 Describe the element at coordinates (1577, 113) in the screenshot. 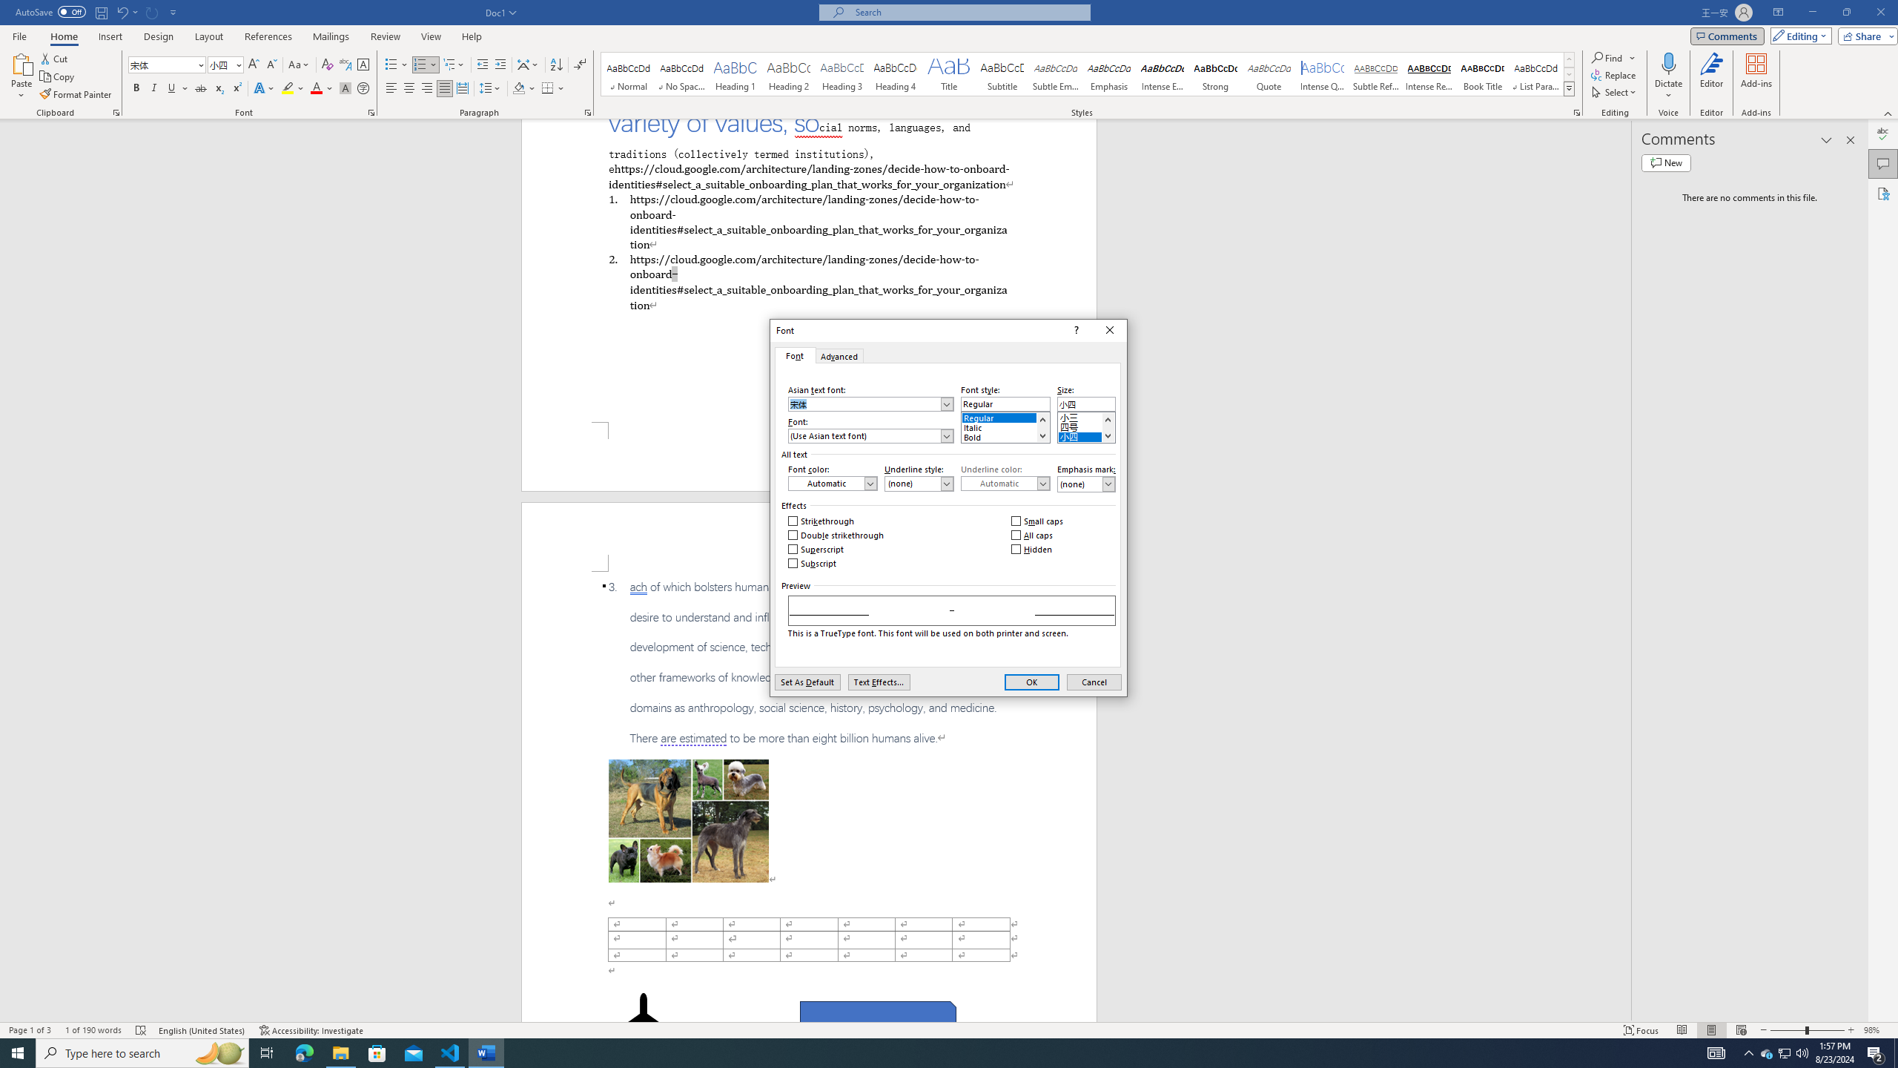

I see `Styles...` at that location.